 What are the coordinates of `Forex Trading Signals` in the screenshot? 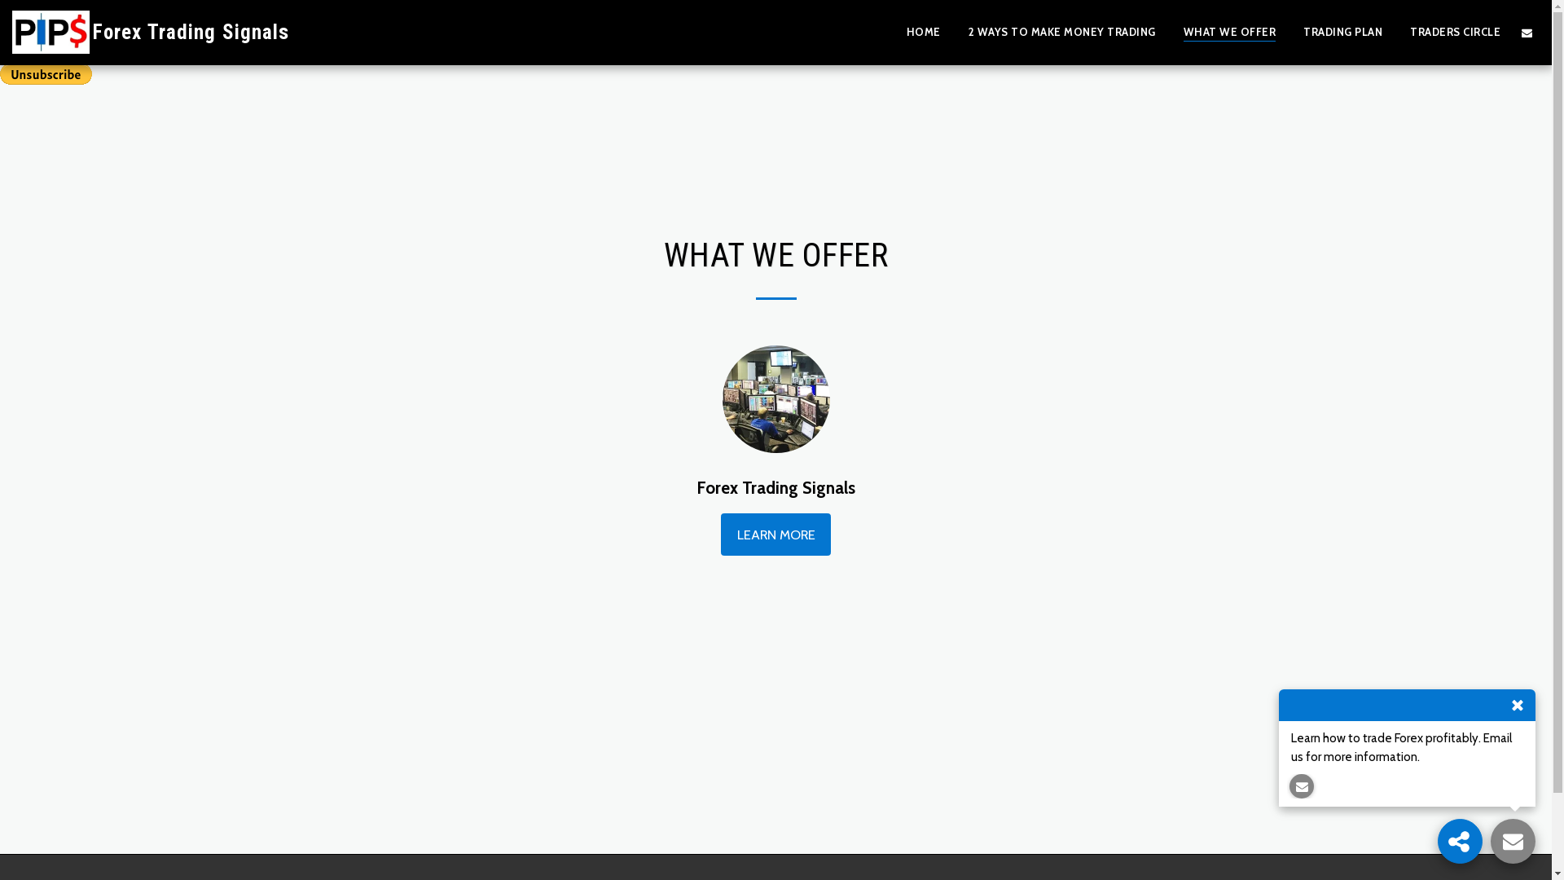 It's located at (151, 33).